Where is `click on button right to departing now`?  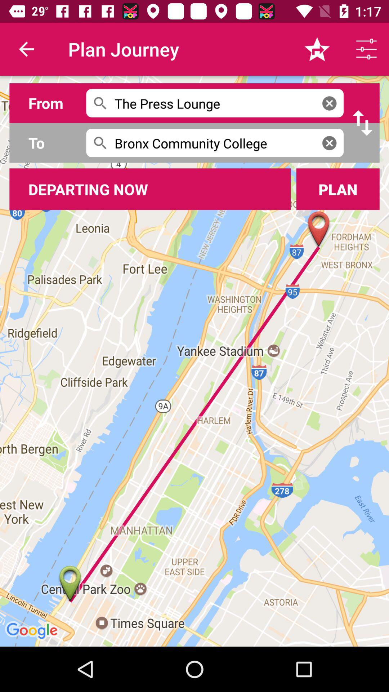 click on button right to departing now is located at coordinates (338, 189).